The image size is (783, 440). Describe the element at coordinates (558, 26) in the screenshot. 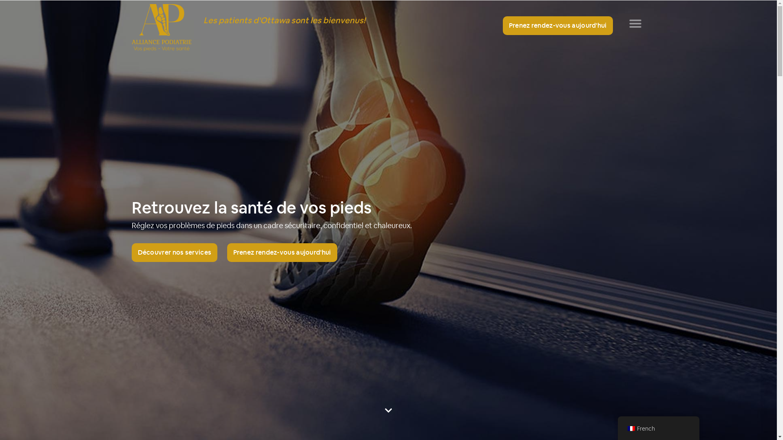

I see `Prenez rendez-vous aujourd'hui` at that location.